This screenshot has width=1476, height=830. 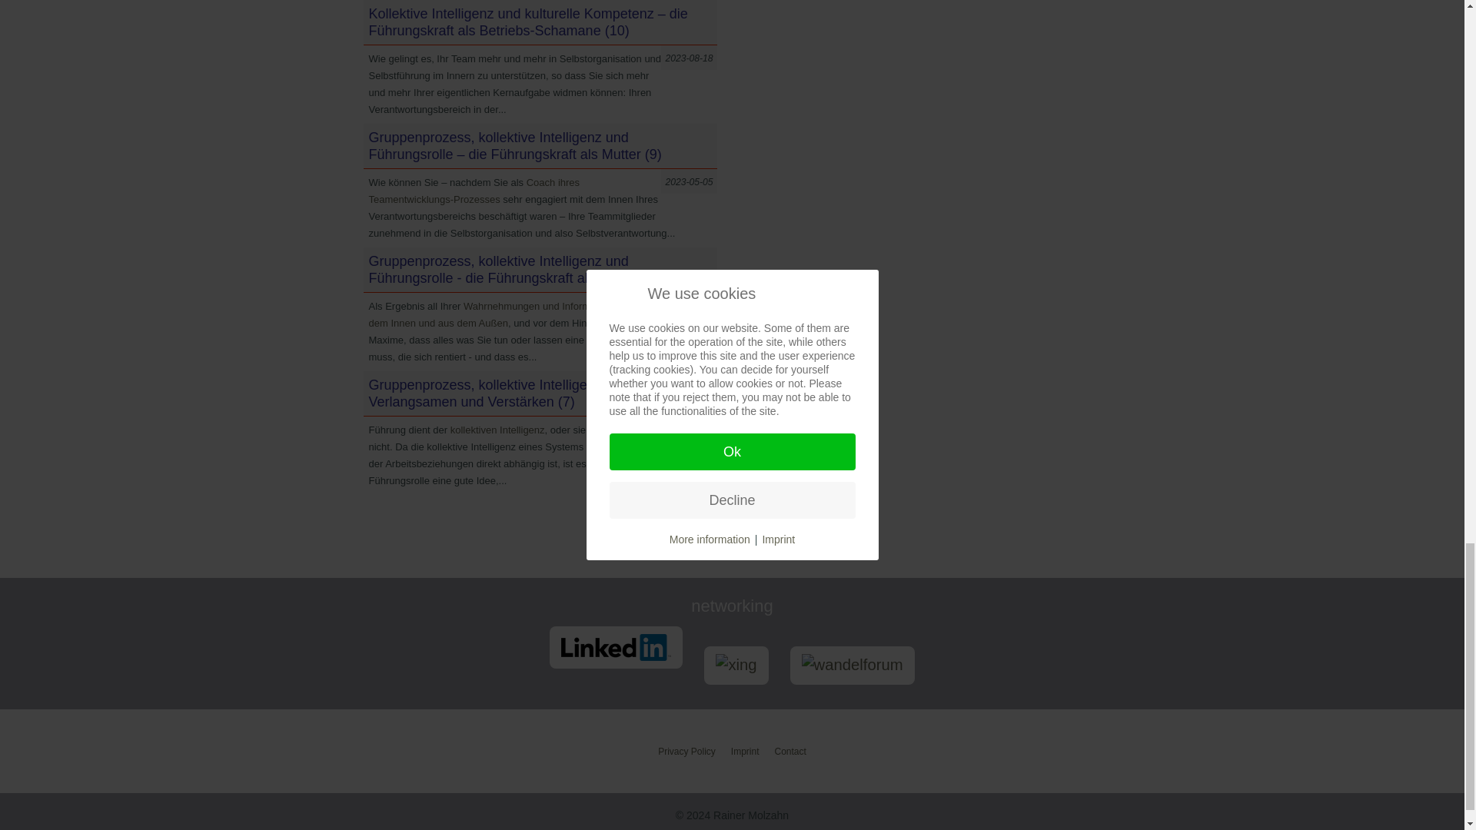 I want to click on Privacy Policy, so click(x=687, y=751).